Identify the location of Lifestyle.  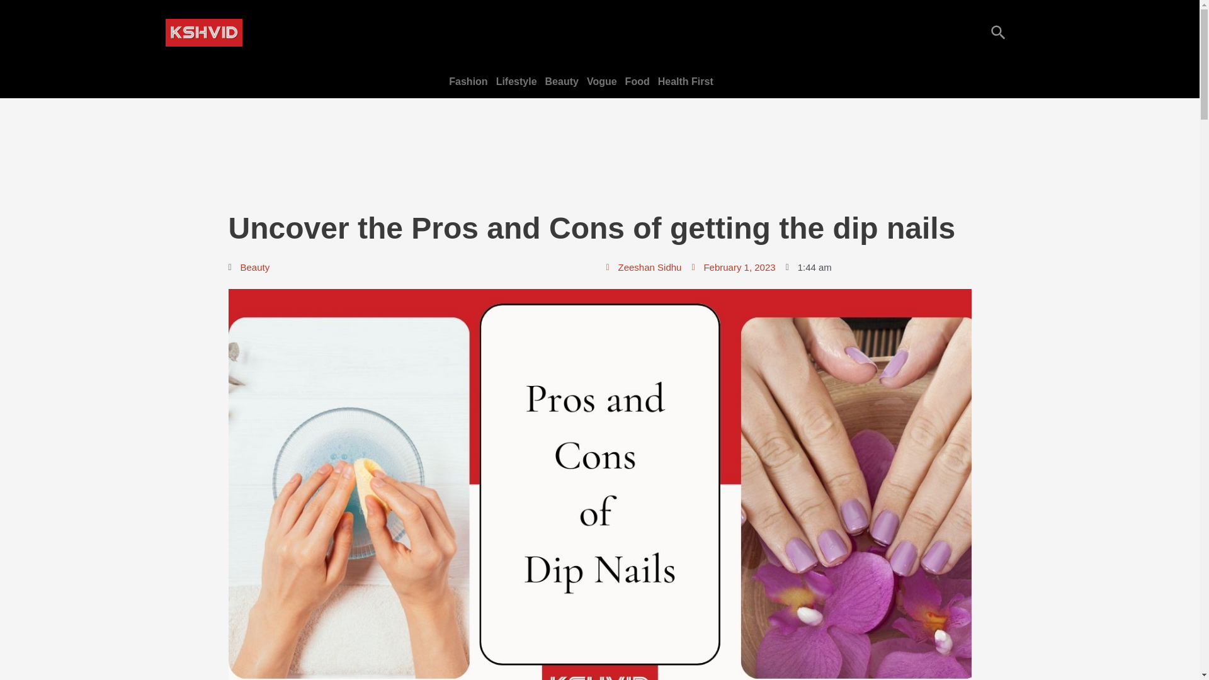
(519, 81).